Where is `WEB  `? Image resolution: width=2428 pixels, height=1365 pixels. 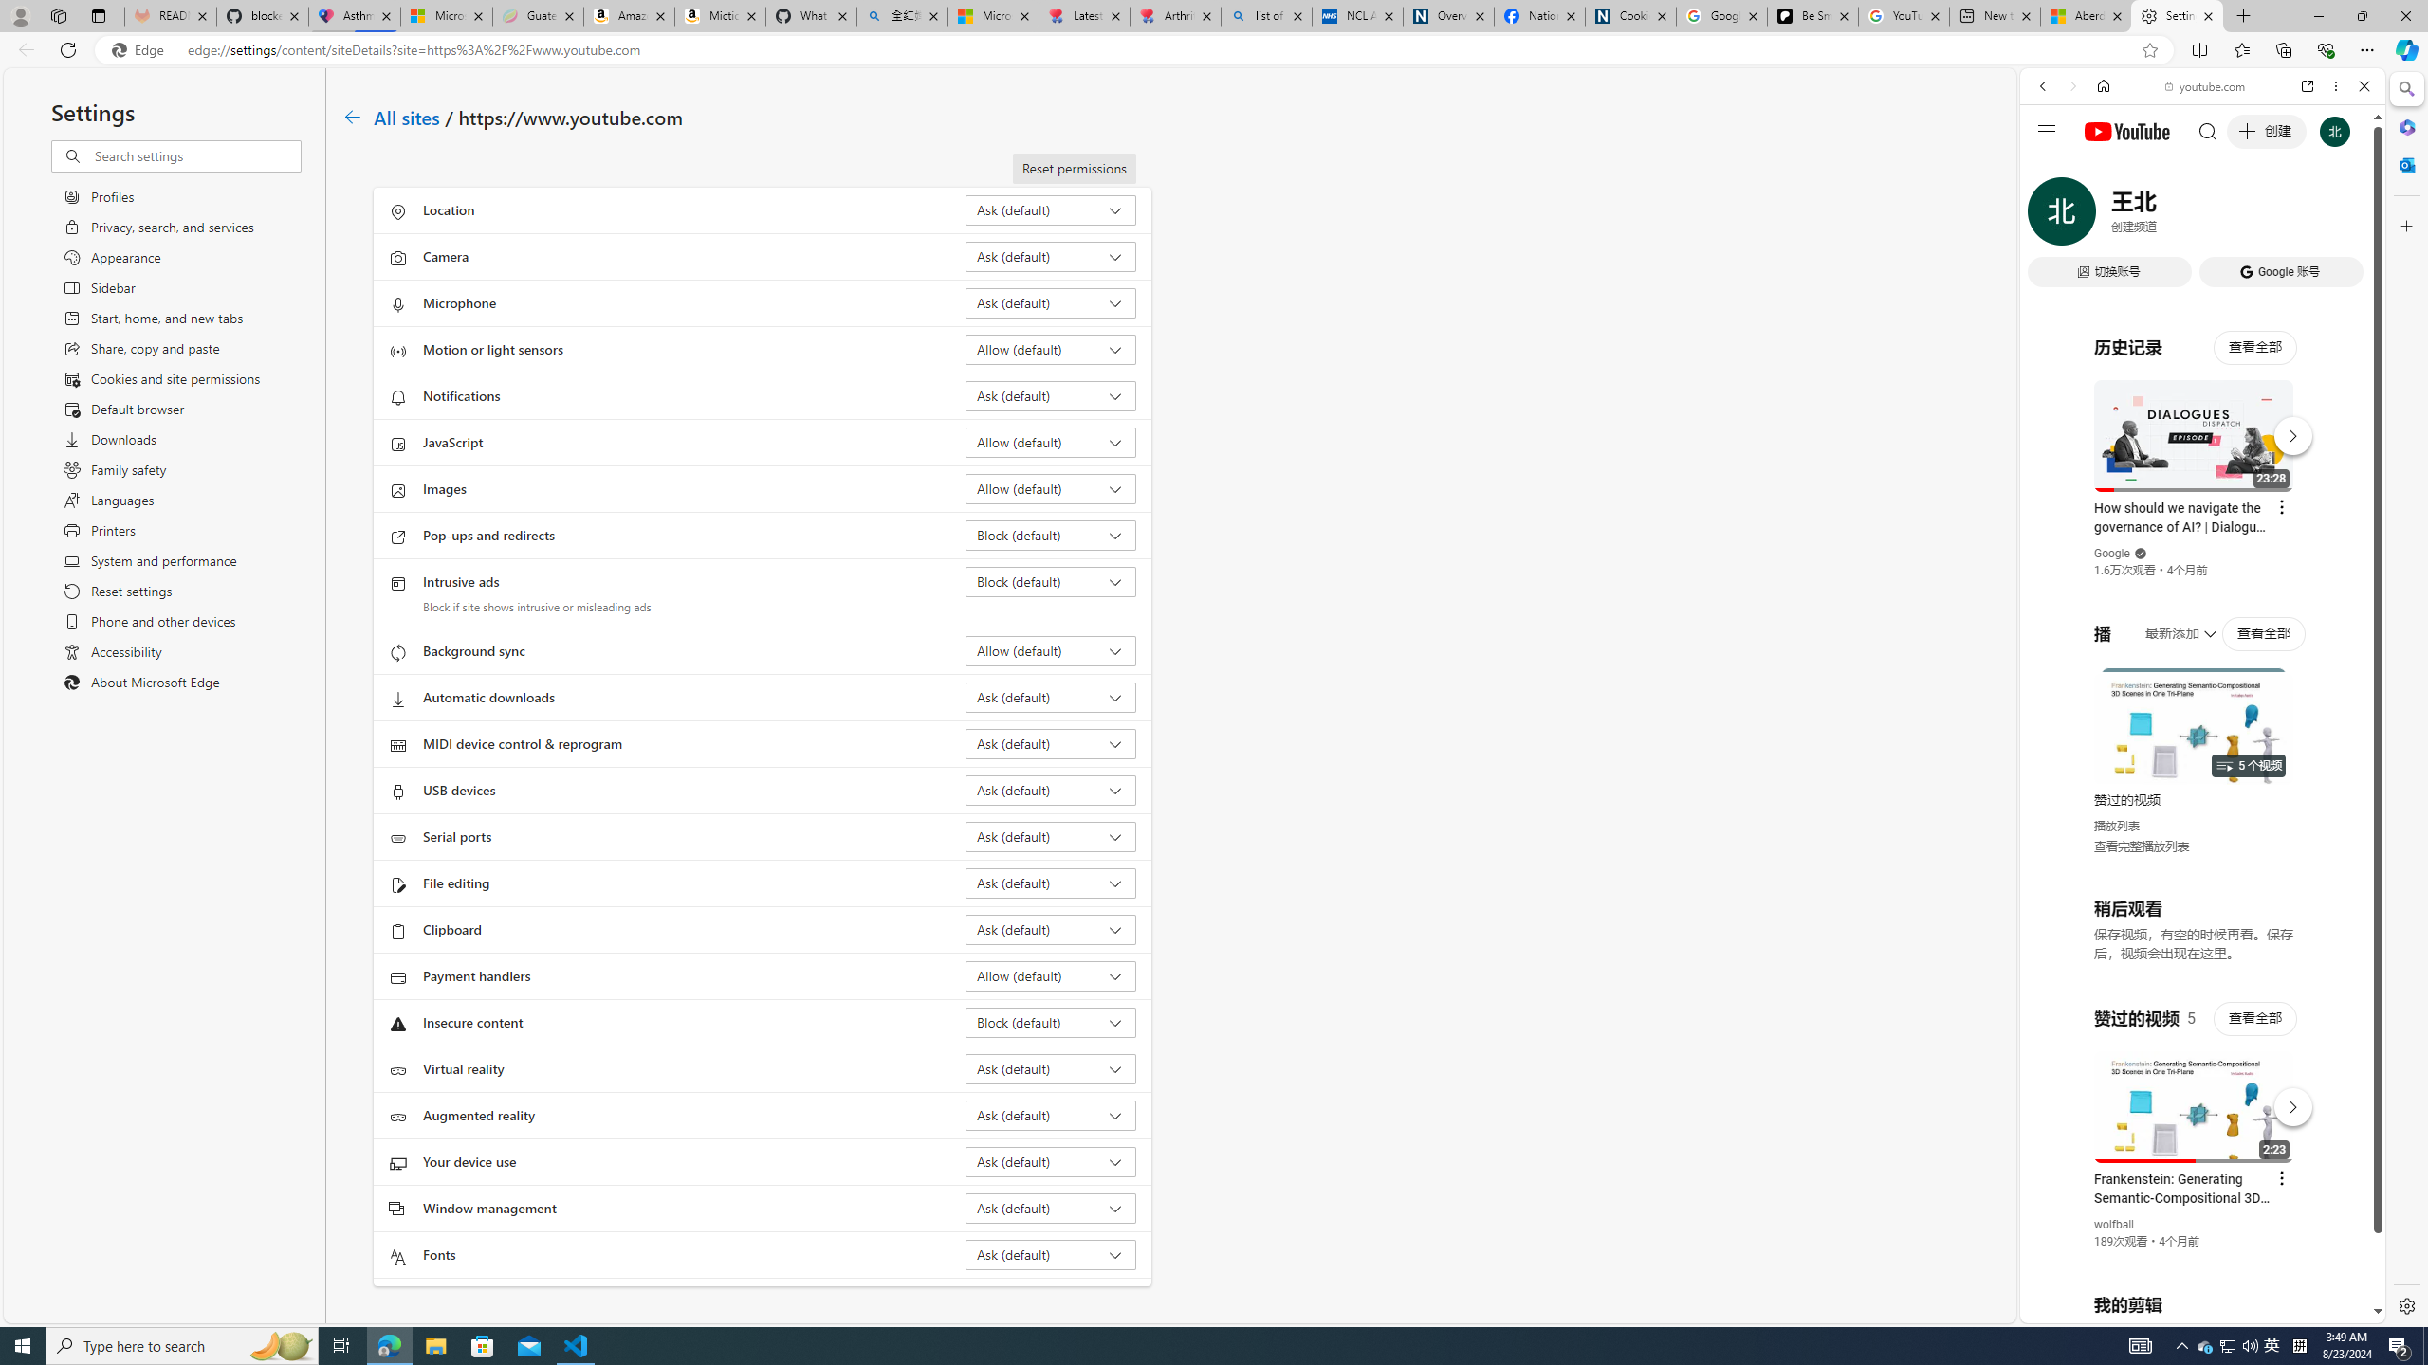
WEB   is located at coordinates (2051, 217).